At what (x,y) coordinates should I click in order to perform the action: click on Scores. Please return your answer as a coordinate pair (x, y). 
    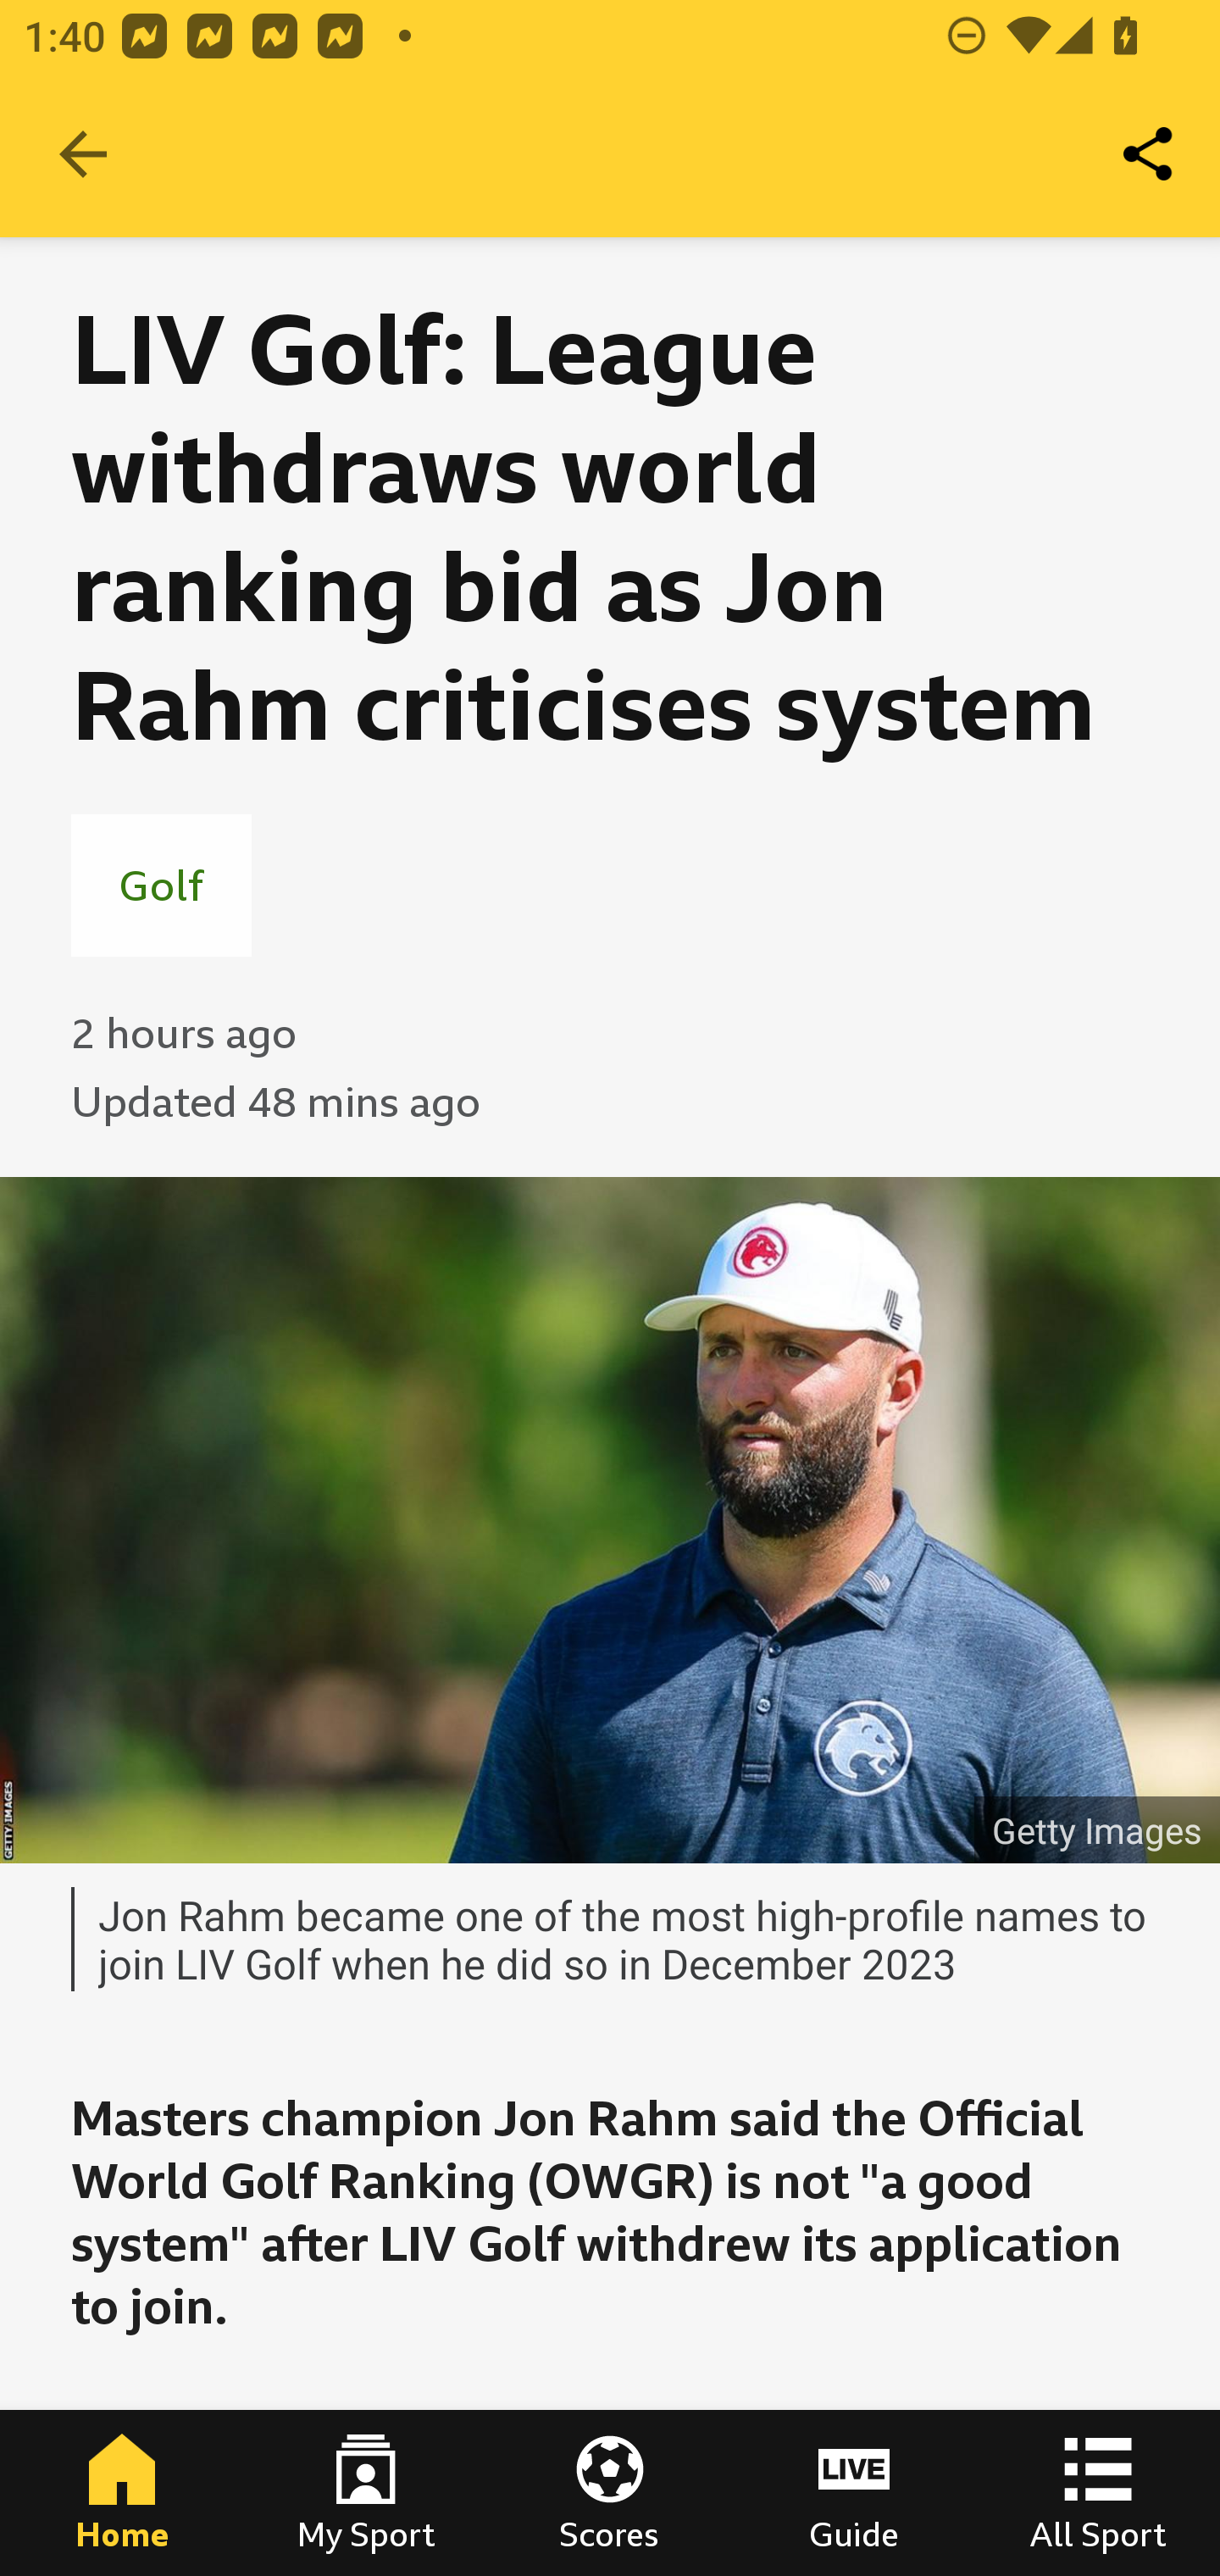
    Looking at the image, I should click on (610, 2493).